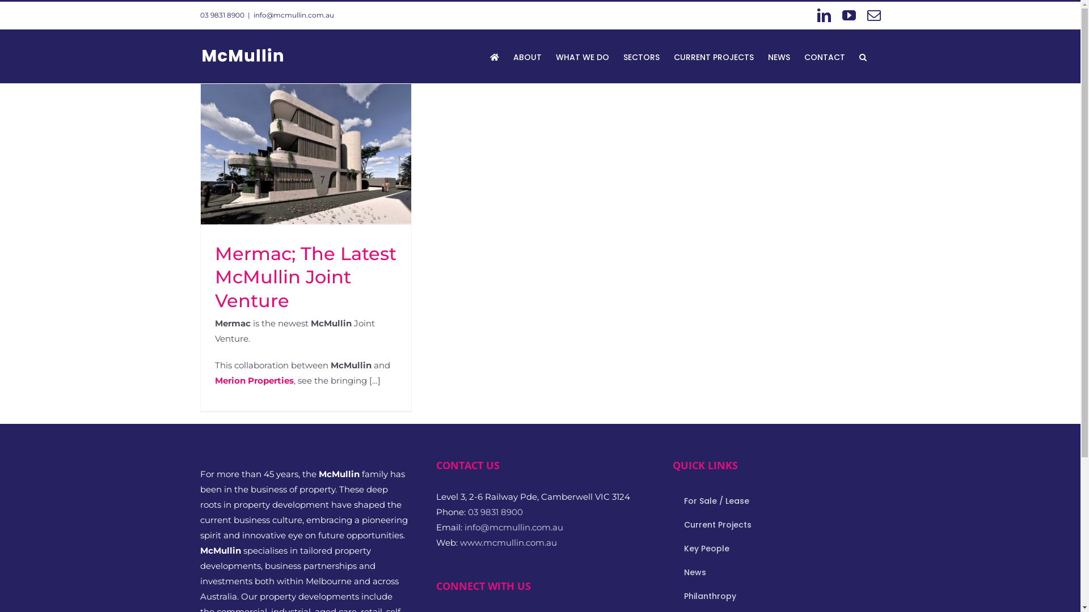 This screenshot has width=1089, height=612. What do you see at coordinates (305, 277) in the screenshot?
I see `Mermac; The Latest McMullin Joint Venture` at bounding box center [305, 277].